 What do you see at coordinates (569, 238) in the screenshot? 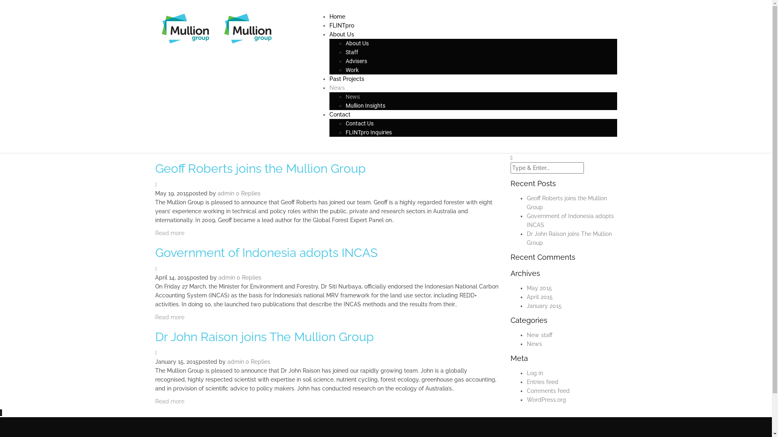
I see `Dr John Raison joins The Mullion Group` at bounding box center [569, 238].